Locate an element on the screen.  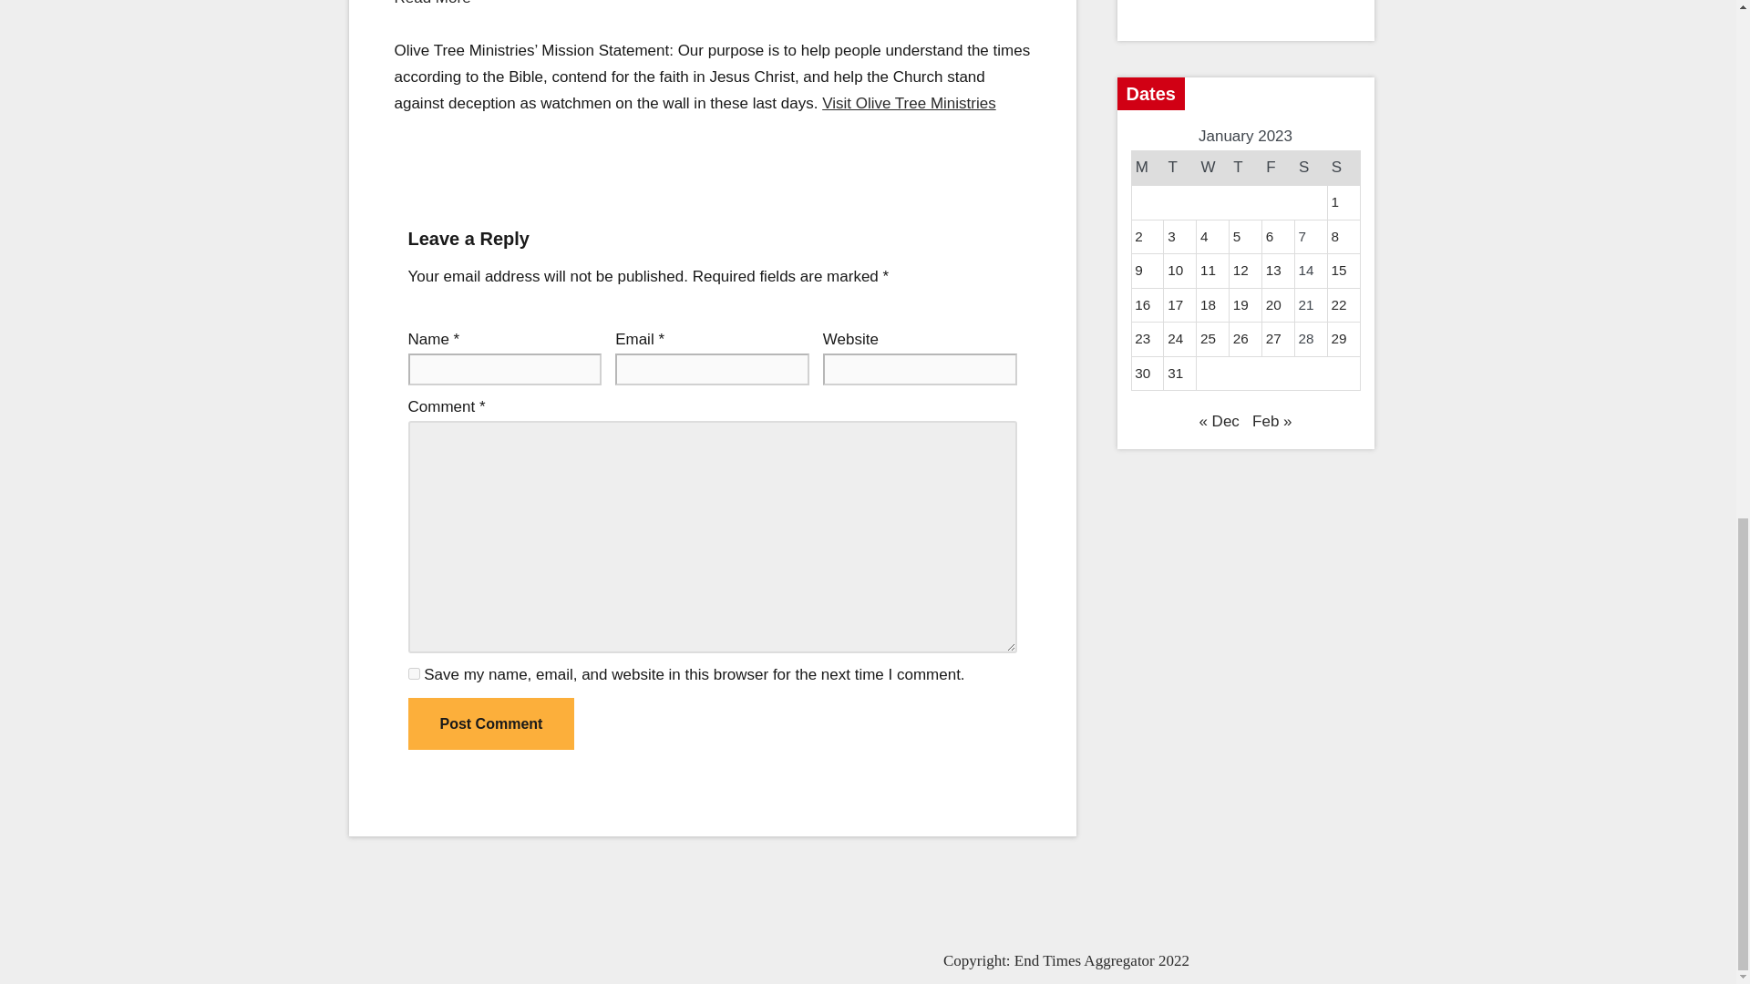
Tuesday is located at coordinates (1179, 168).